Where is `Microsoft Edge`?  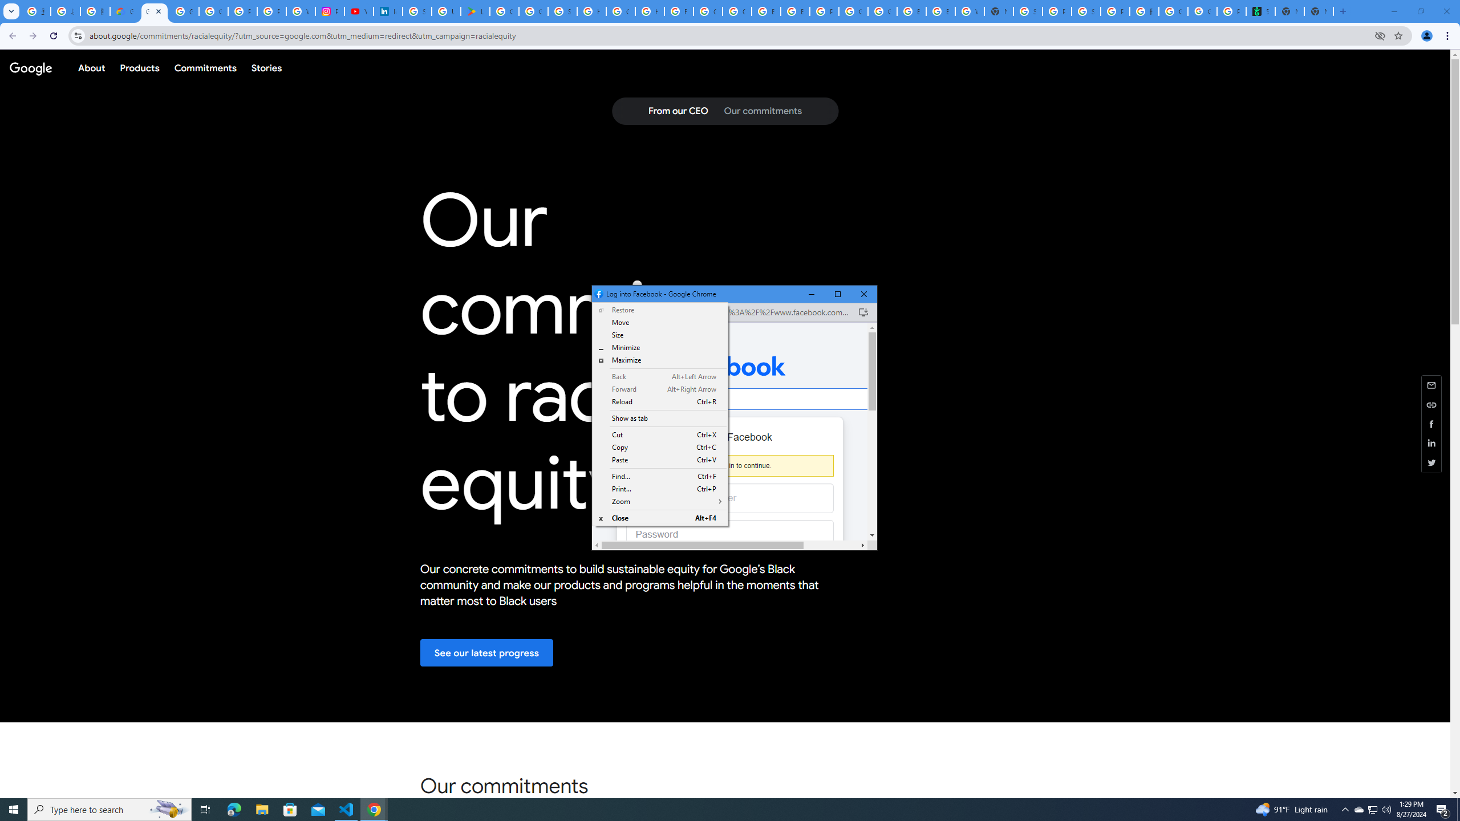
Microsoft Edge is located at coordinates (234, 810).